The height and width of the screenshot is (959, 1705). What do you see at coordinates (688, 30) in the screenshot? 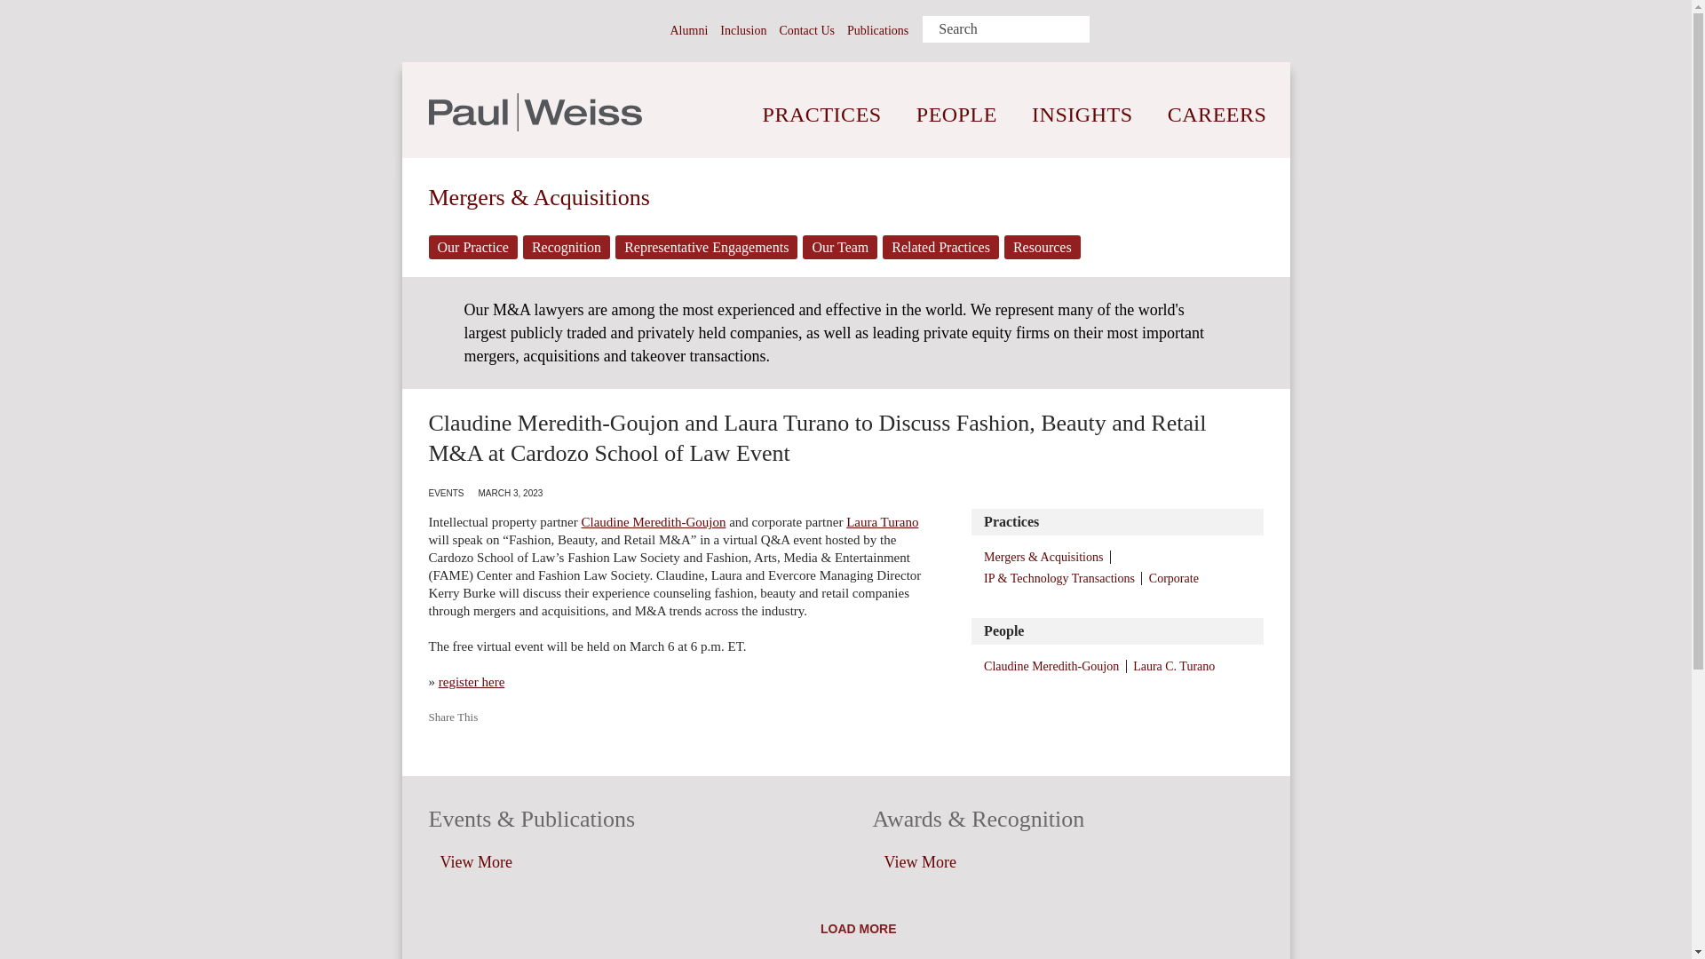
I see `Alumni` at bounding box center [688, 30].